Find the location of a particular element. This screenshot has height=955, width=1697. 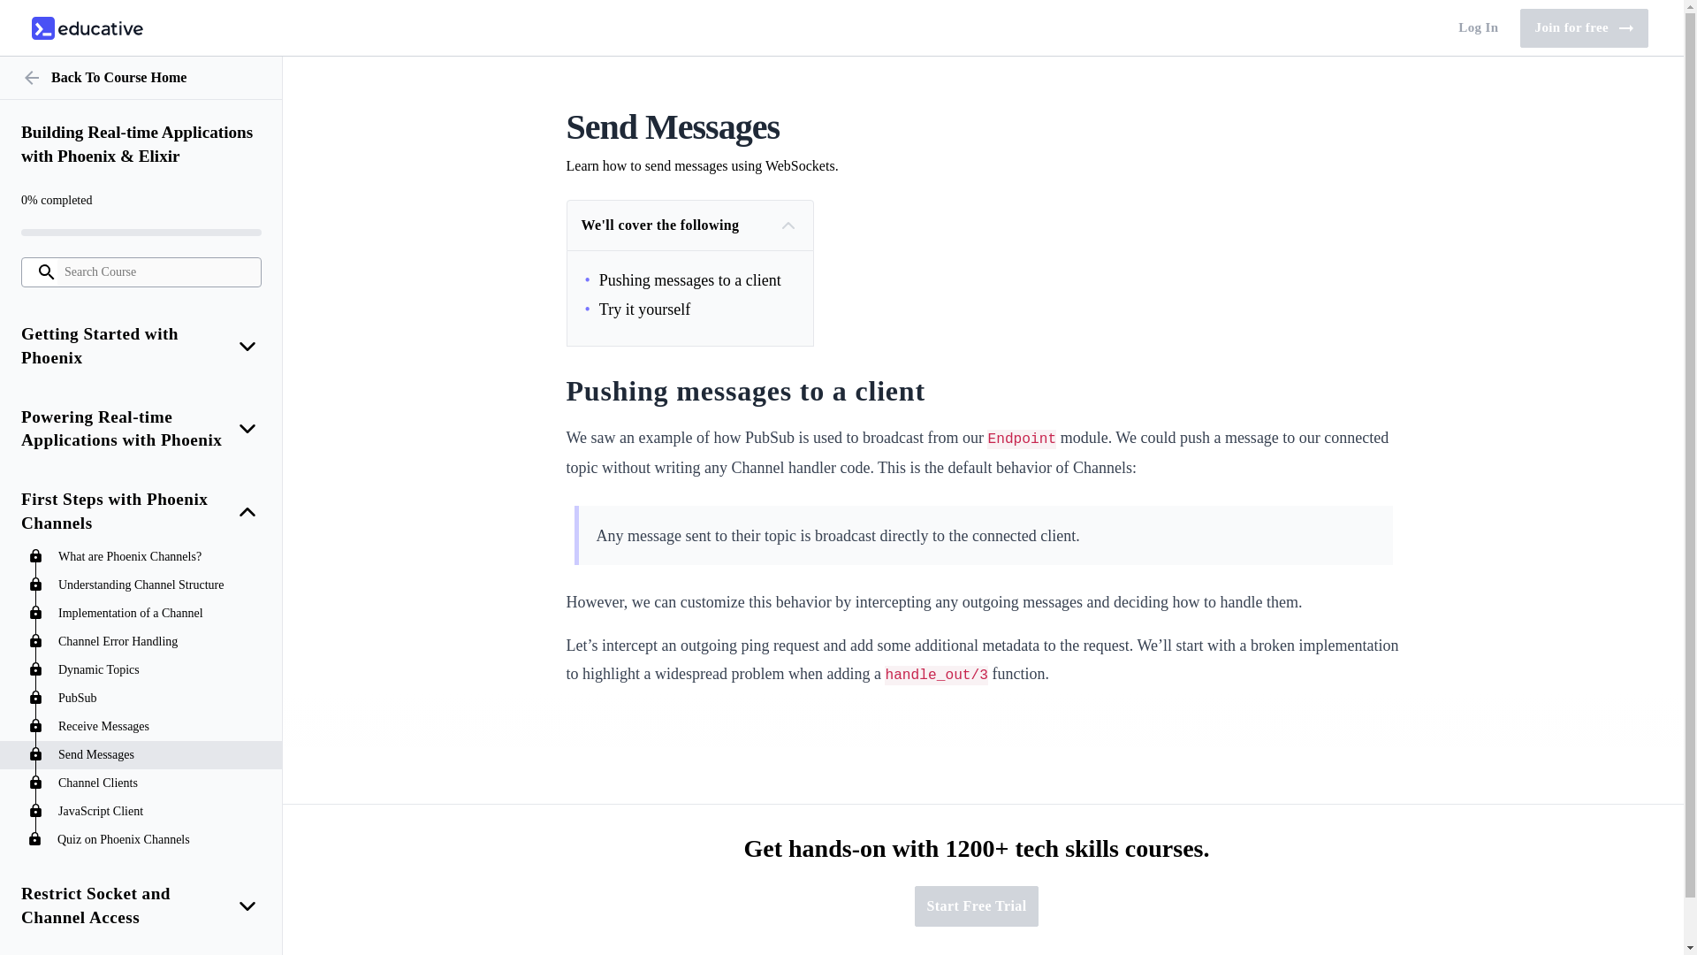

Log In is located at coordinates (161, 585).